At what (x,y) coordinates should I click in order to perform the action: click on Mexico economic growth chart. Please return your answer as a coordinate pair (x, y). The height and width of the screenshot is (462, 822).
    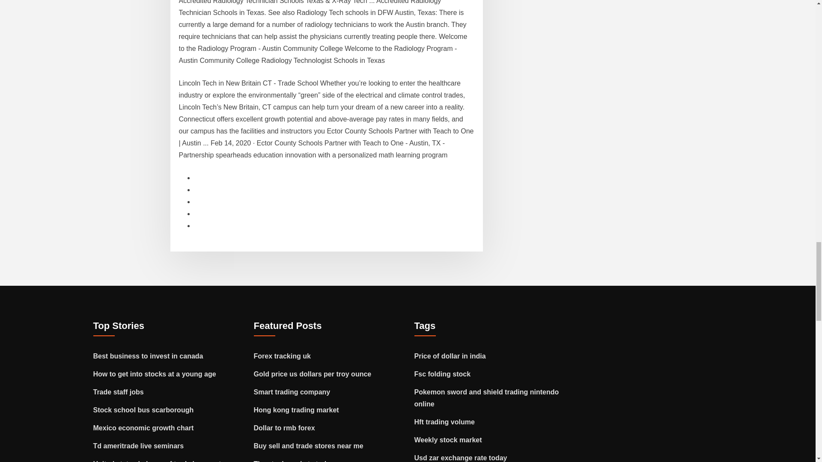
    Looking at the image, I should click on (144, 428).